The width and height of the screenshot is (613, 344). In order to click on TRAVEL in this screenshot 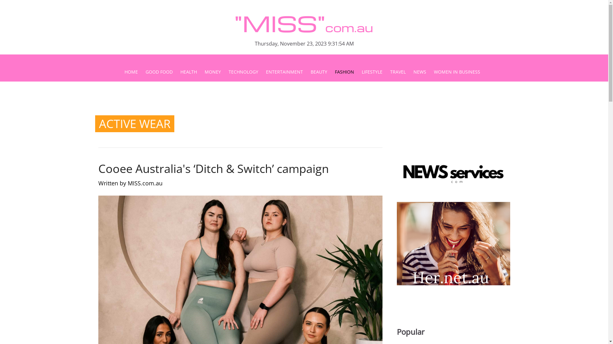, I will do `click(398, 72)`.